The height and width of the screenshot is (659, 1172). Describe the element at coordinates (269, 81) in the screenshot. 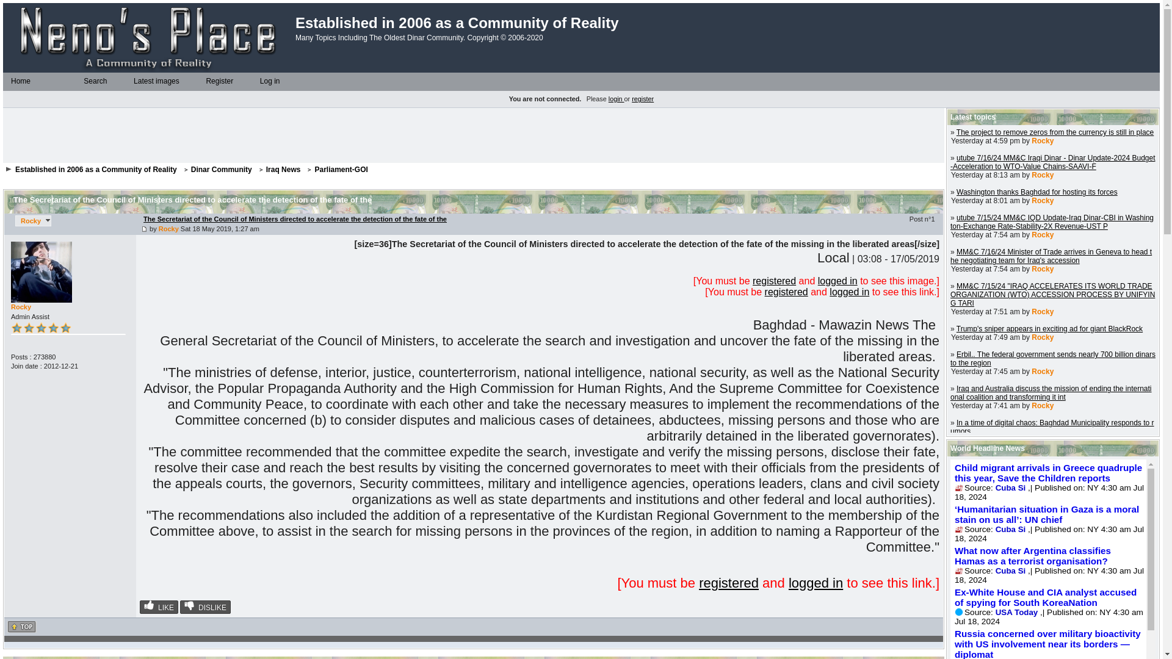

I see `Log in` at that location.